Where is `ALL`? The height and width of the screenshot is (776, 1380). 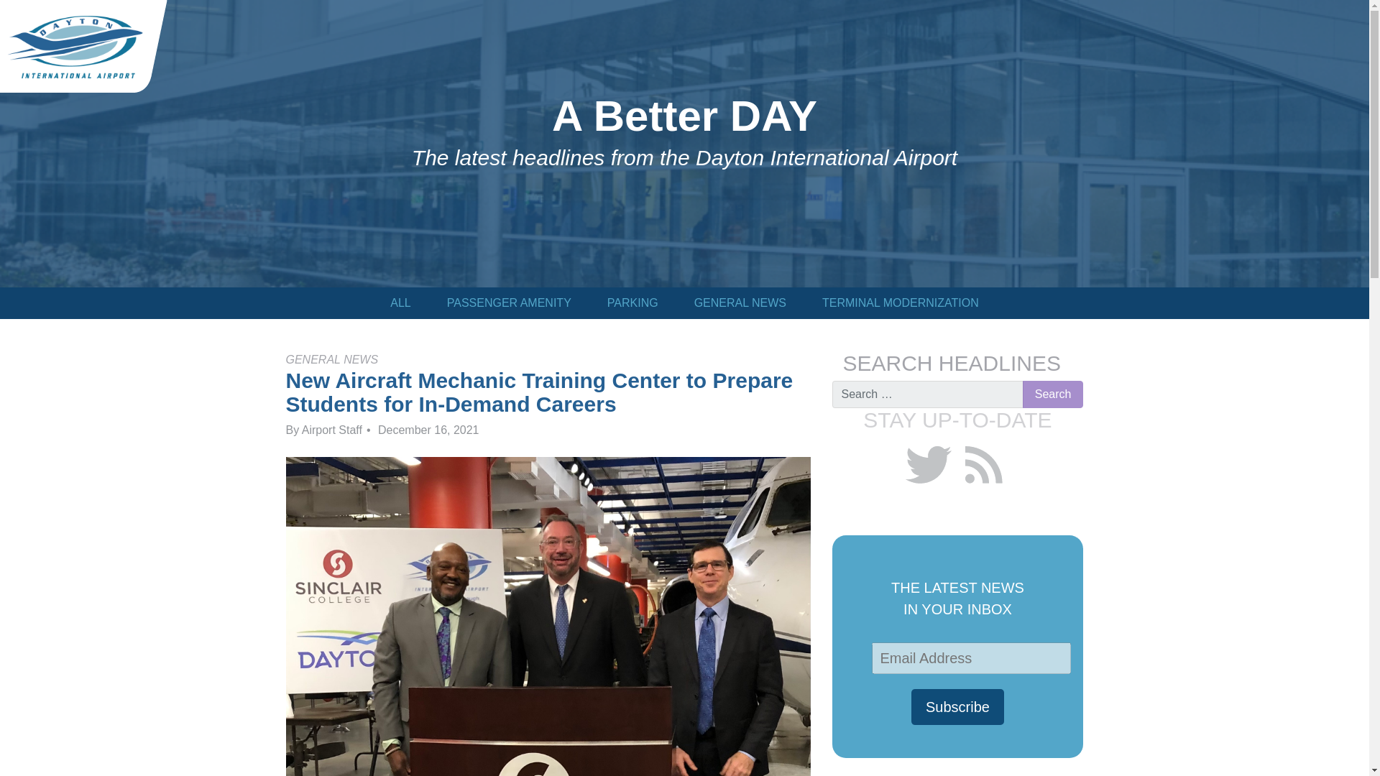 ALL is located at coordinates (400, 302).